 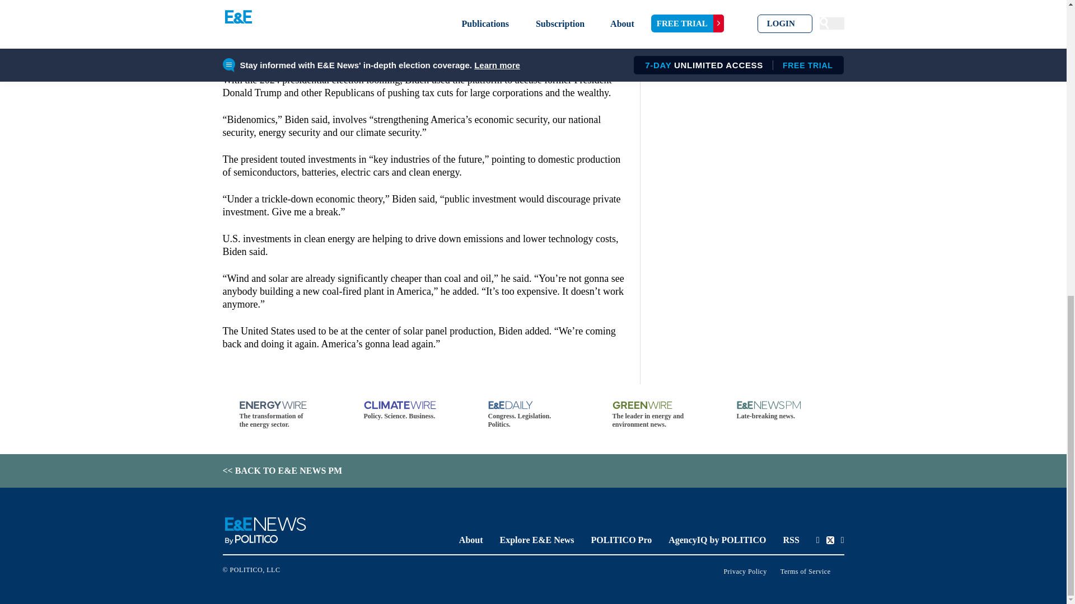 I want to click on RSS, so click(x=791, y=540).